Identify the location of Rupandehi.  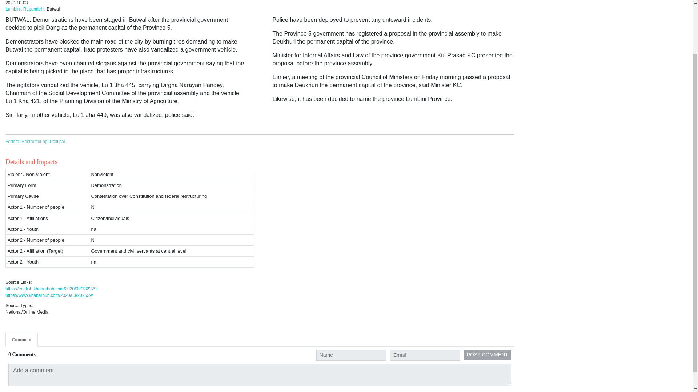
(33, 9).